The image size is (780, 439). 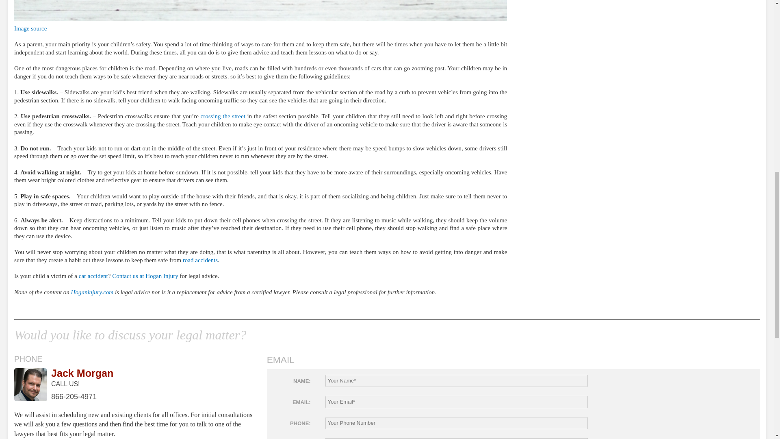 What do you see at coordinates (30, 28) in the screenshot?
I see `Image source` at bounding box center [30, 28].